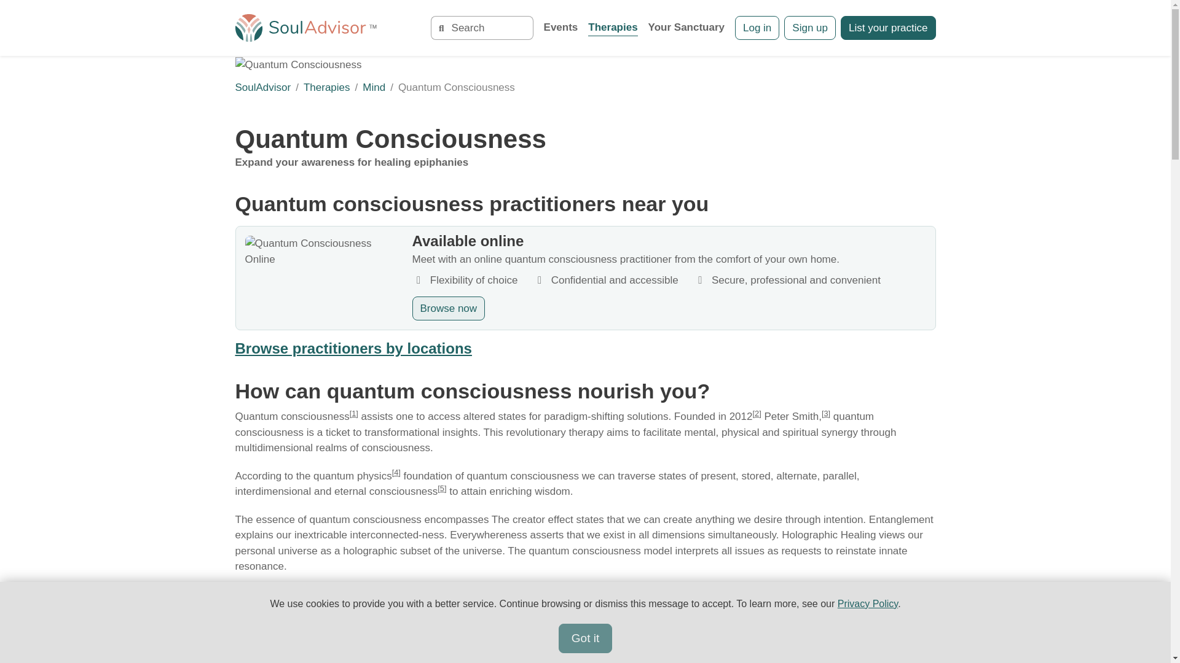  Describe the element at coordinates (887, 28) in the screenshot. I see `List your practice` at that location.